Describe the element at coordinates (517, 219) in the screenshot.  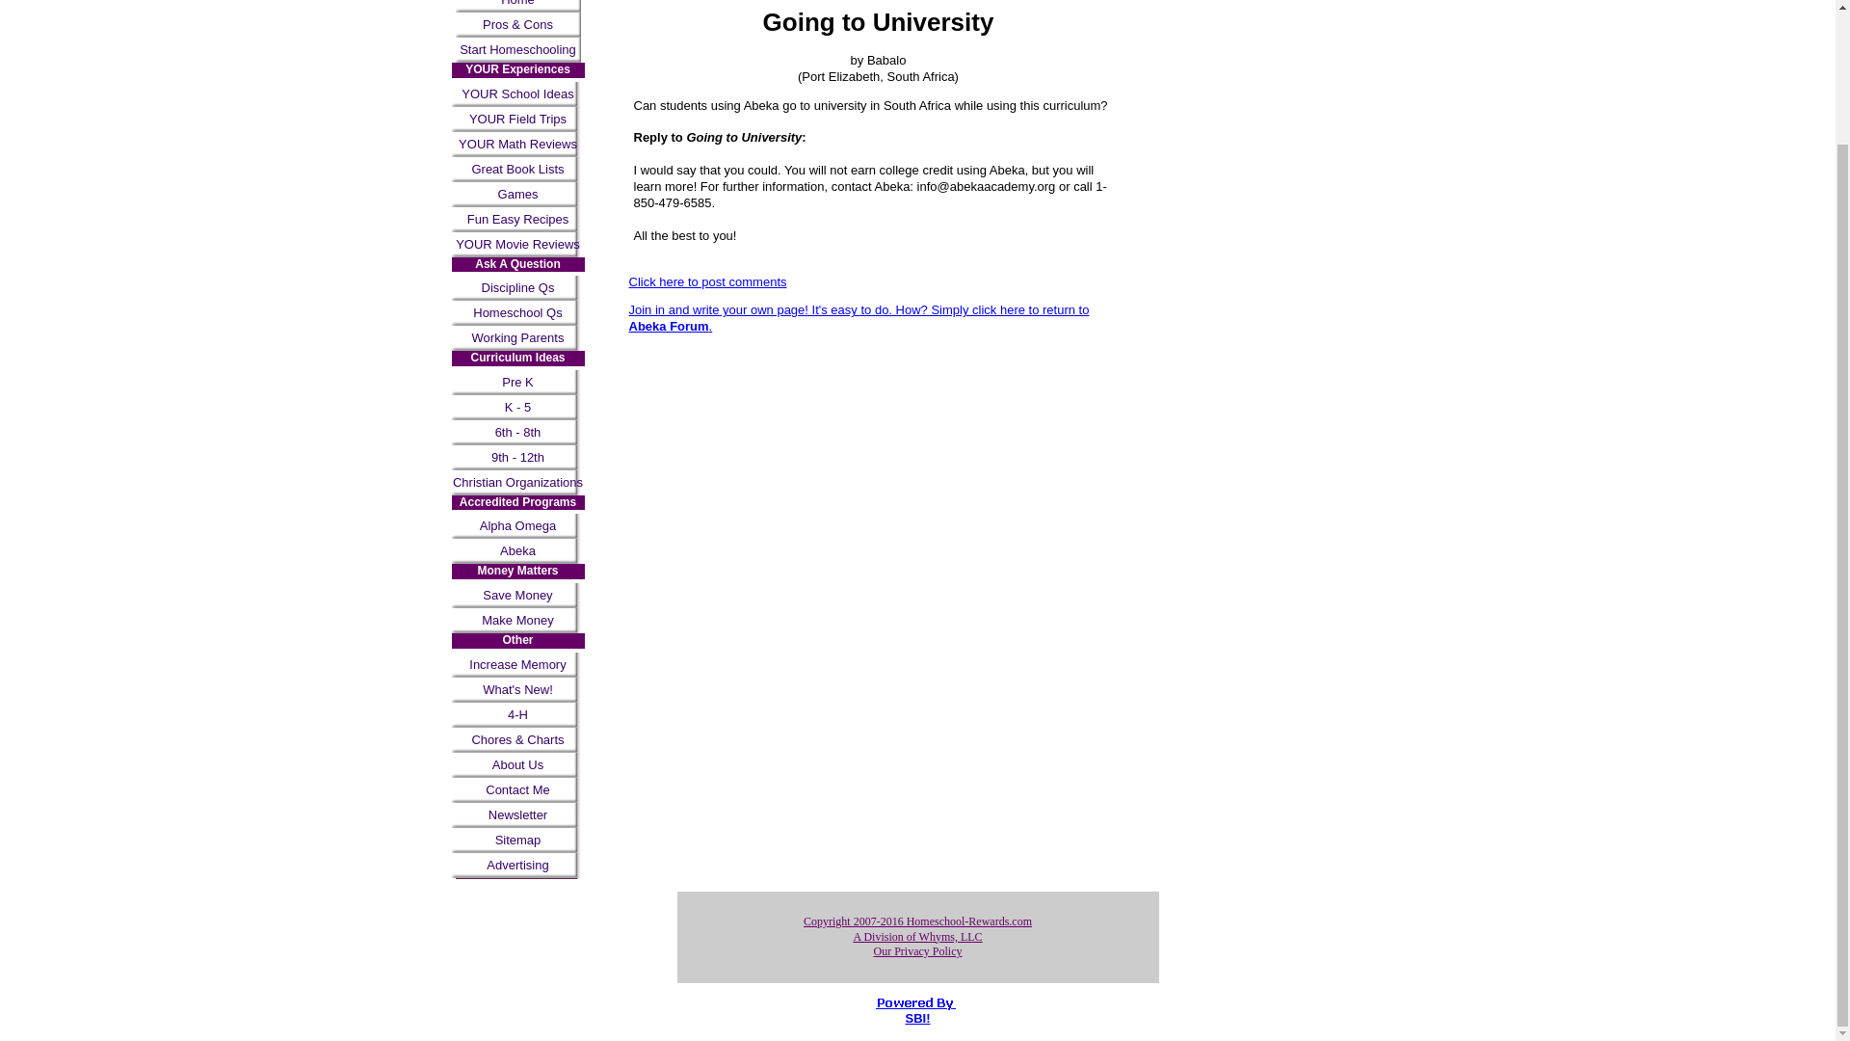
I see `Fun Easy Recipes` at that location.